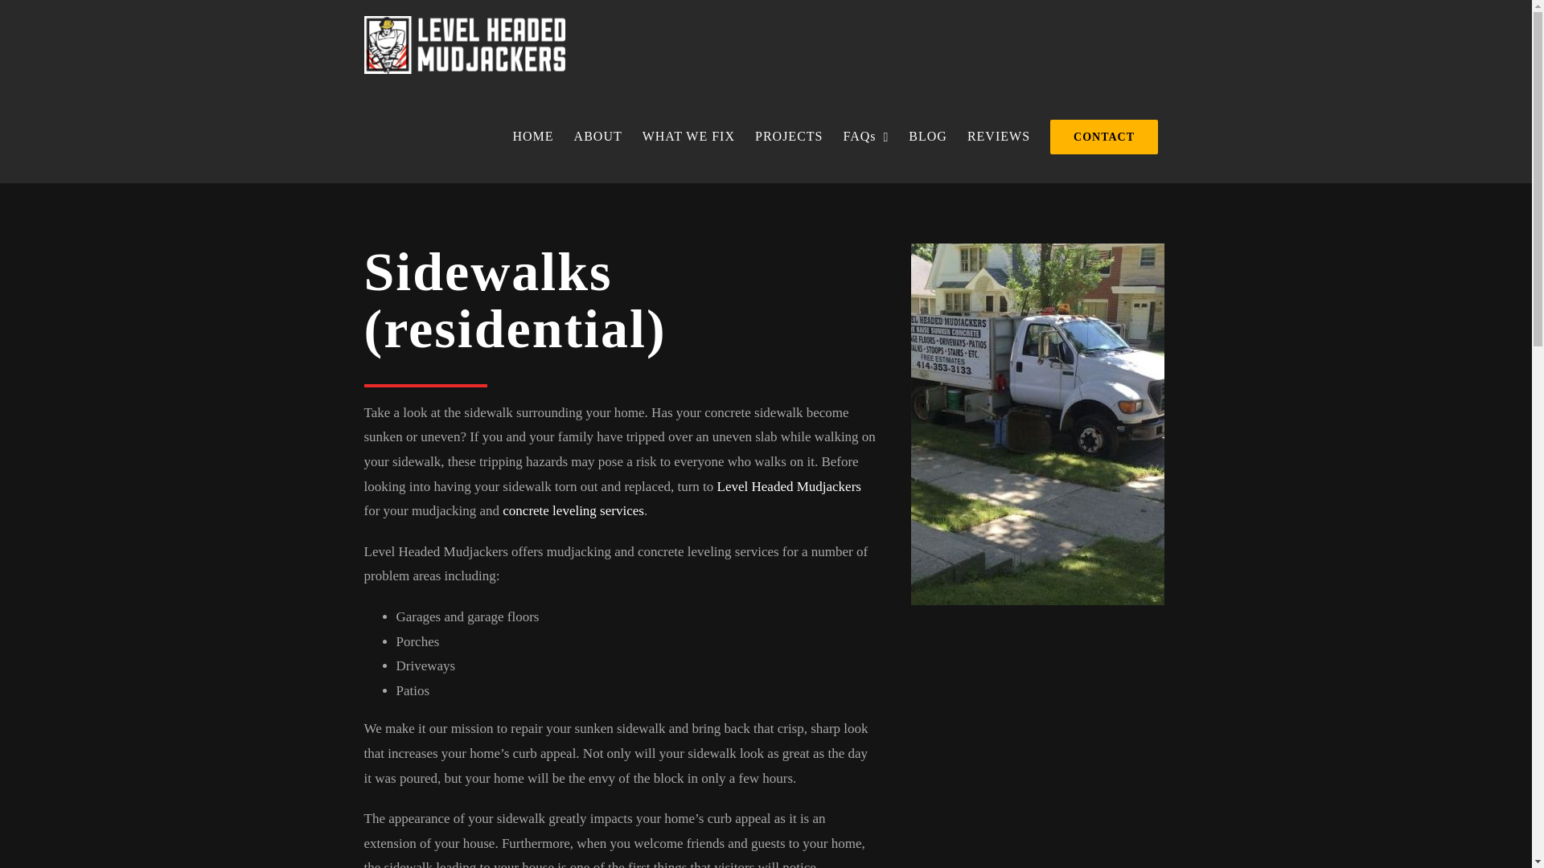  I want to click on CONTACT, so click(1105, 137).